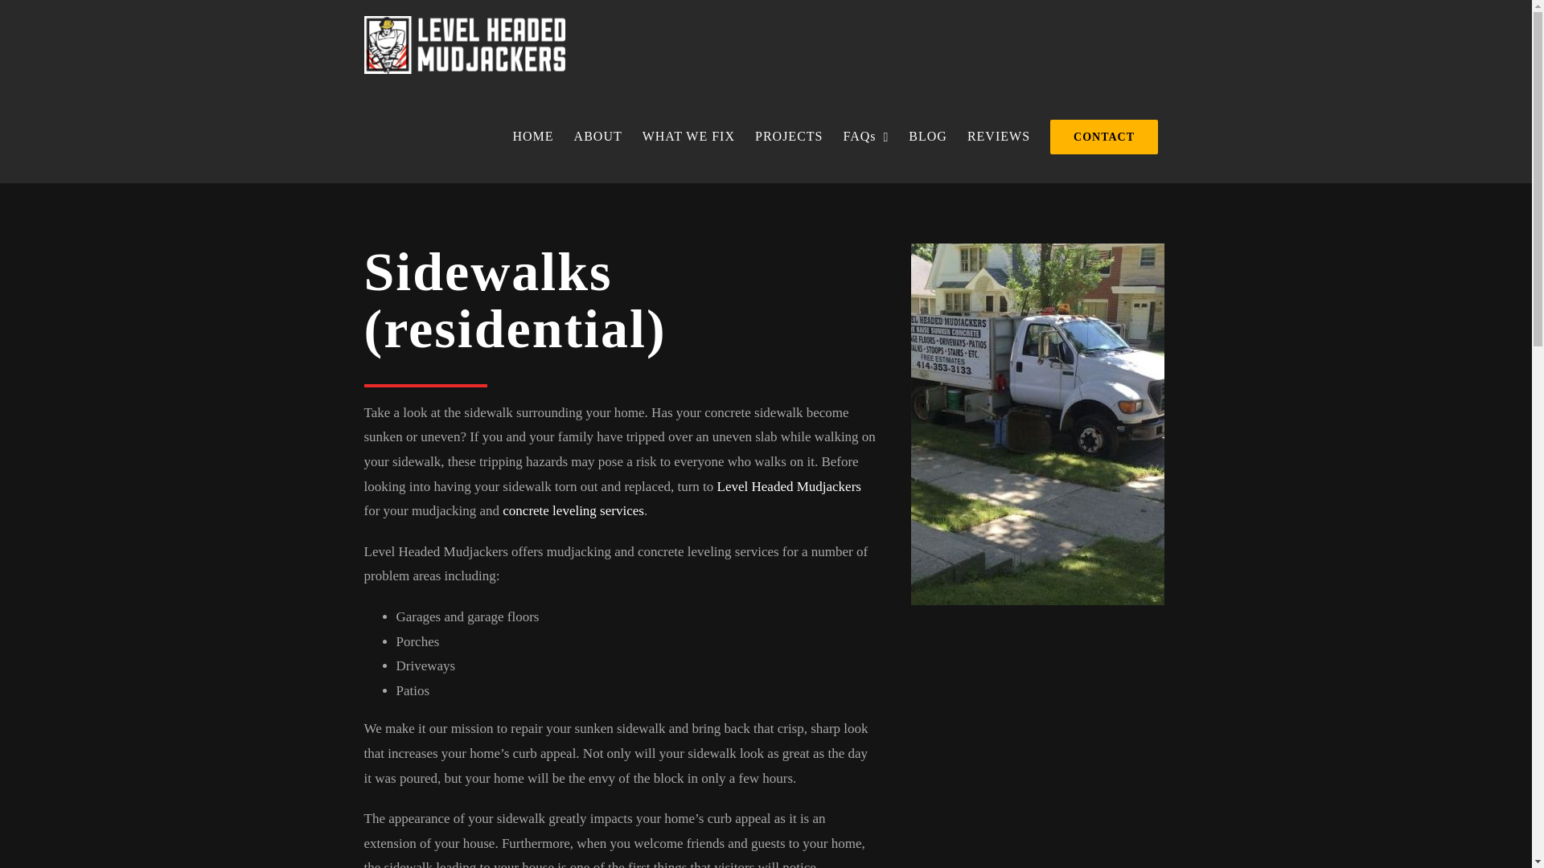  I want to click on CONTACT, so click(1105, 137).